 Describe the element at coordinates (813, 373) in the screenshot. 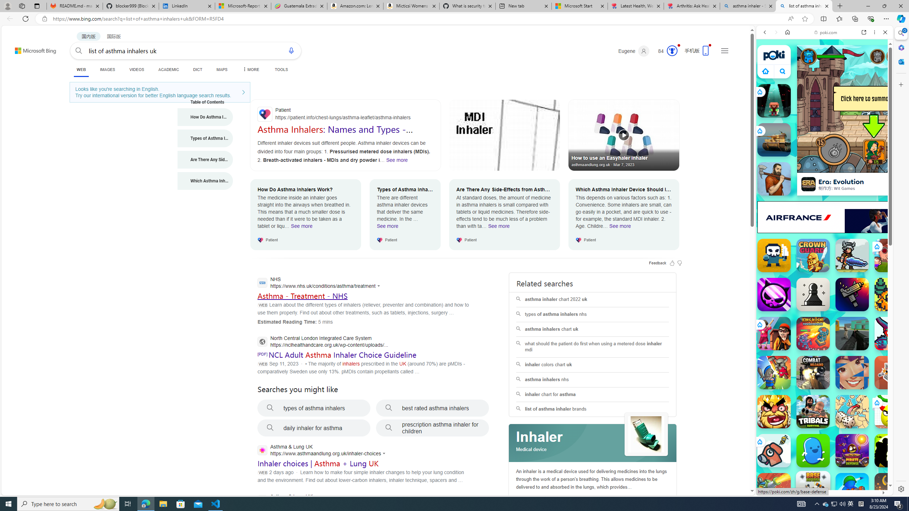

I see `Combat Reloaded` at that location.